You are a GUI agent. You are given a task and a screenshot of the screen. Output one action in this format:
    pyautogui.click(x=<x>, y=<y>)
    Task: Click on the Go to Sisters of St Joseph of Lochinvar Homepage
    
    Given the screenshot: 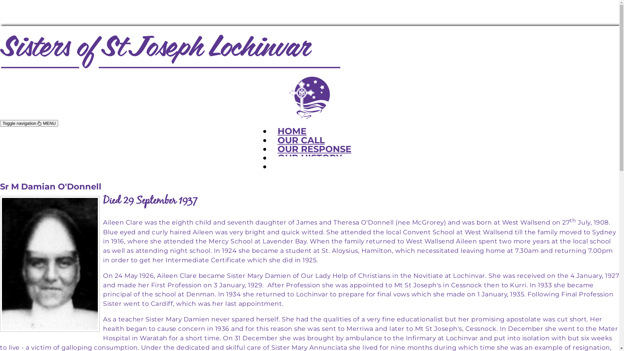 What is the action you would take?
    pyautogui.click(x=170, y=64)
    